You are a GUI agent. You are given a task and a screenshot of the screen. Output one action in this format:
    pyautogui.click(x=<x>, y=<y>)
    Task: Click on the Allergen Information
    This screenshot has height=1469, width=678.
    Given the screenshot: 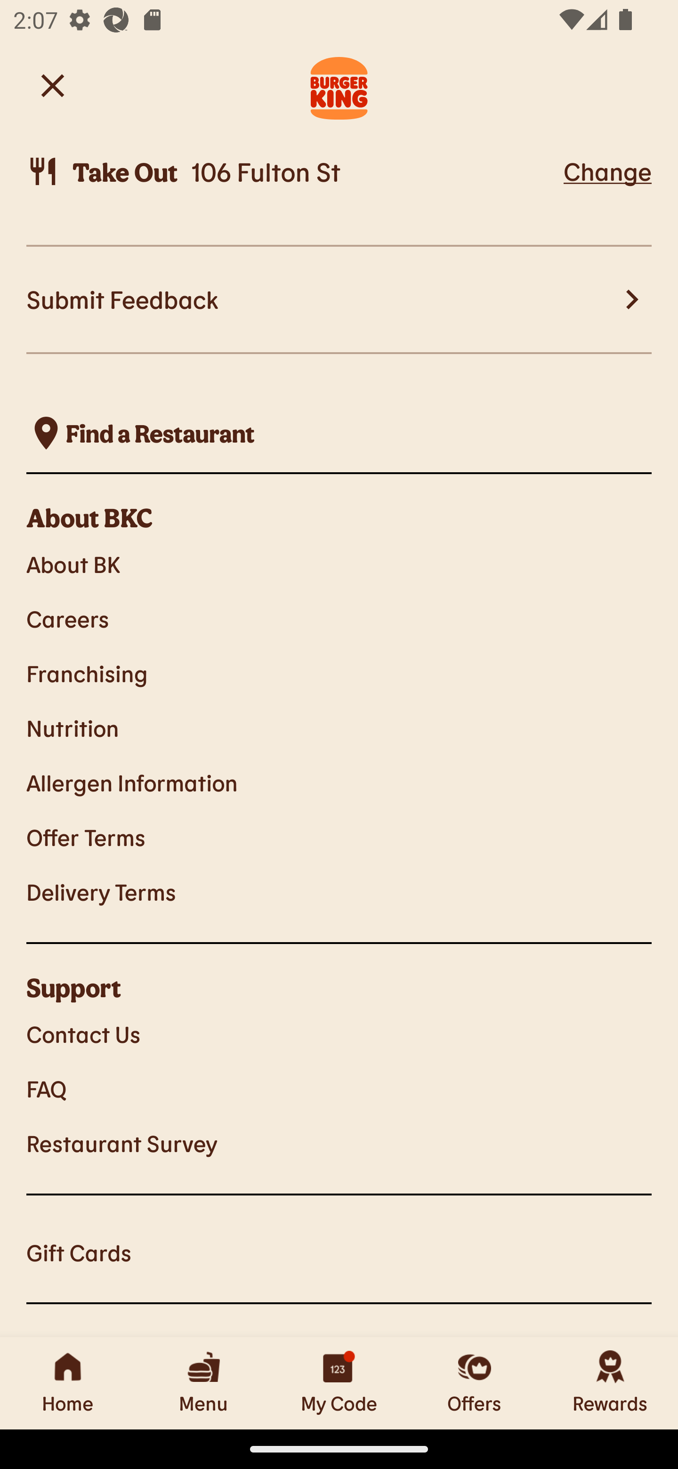 What is the action you would take?
    pyautogui.click(x=339, y=783)
    